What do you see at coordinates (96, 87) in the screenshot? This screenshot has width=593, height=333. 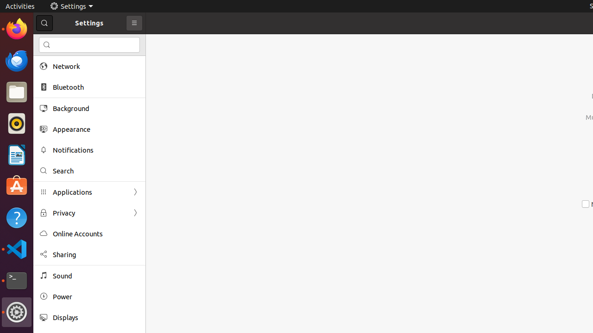 I see `Bluetooth` at bounding box center [96, 87].